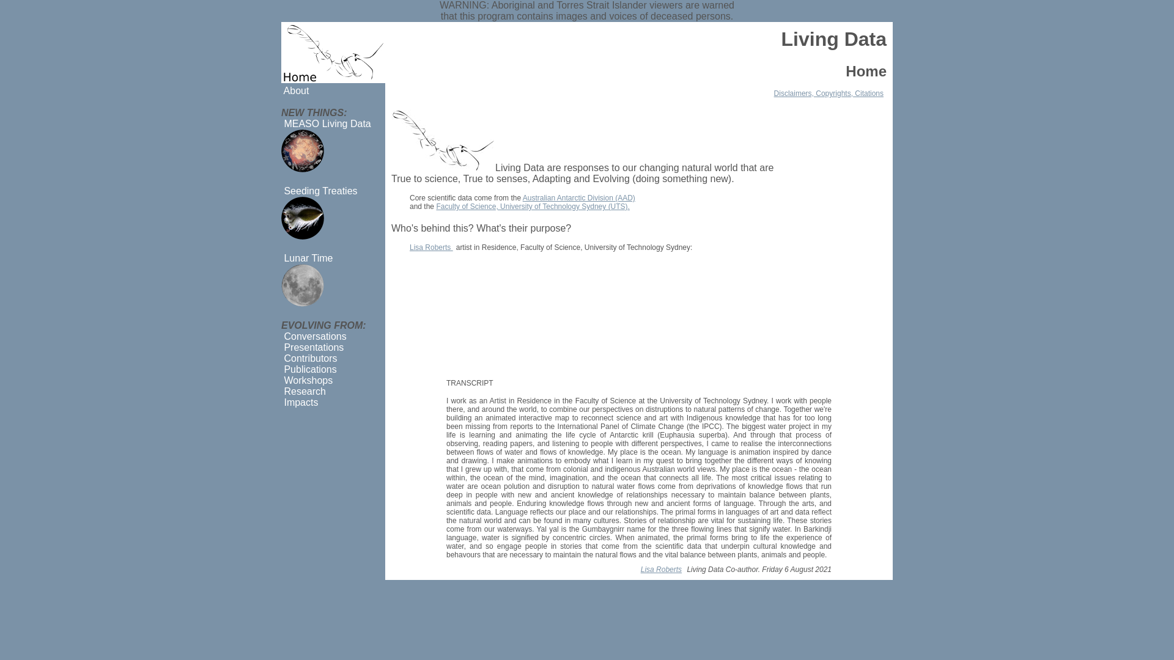 This screenshot has height=660, width=1174. What do you see at coordinates (309, 369) in the screenshot?
I see ` Publications` at bounding box center [309, 369].